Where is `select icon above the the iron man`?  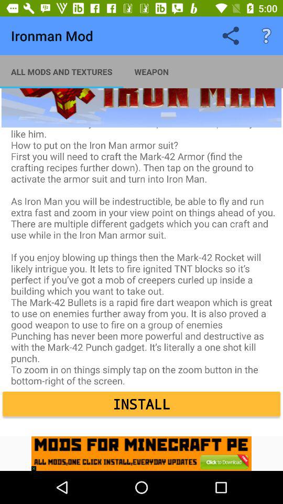
select icon above the the iron man is located at coordinates (266, 36).